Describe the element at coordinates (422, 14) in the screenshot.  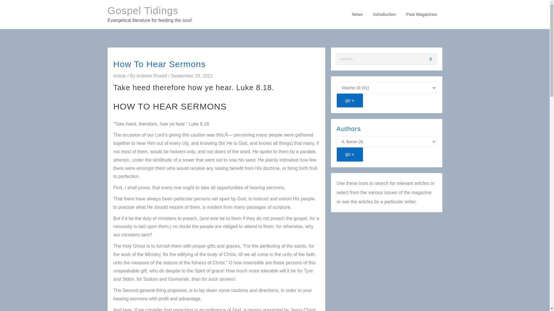
I see `Past Magazines` at that location.